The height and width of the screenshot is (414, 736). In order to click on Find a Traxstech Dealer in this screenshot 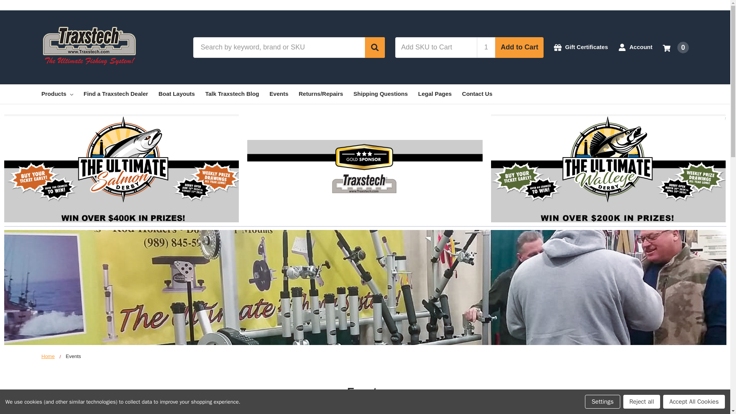, I will do `click(116, 94)`.